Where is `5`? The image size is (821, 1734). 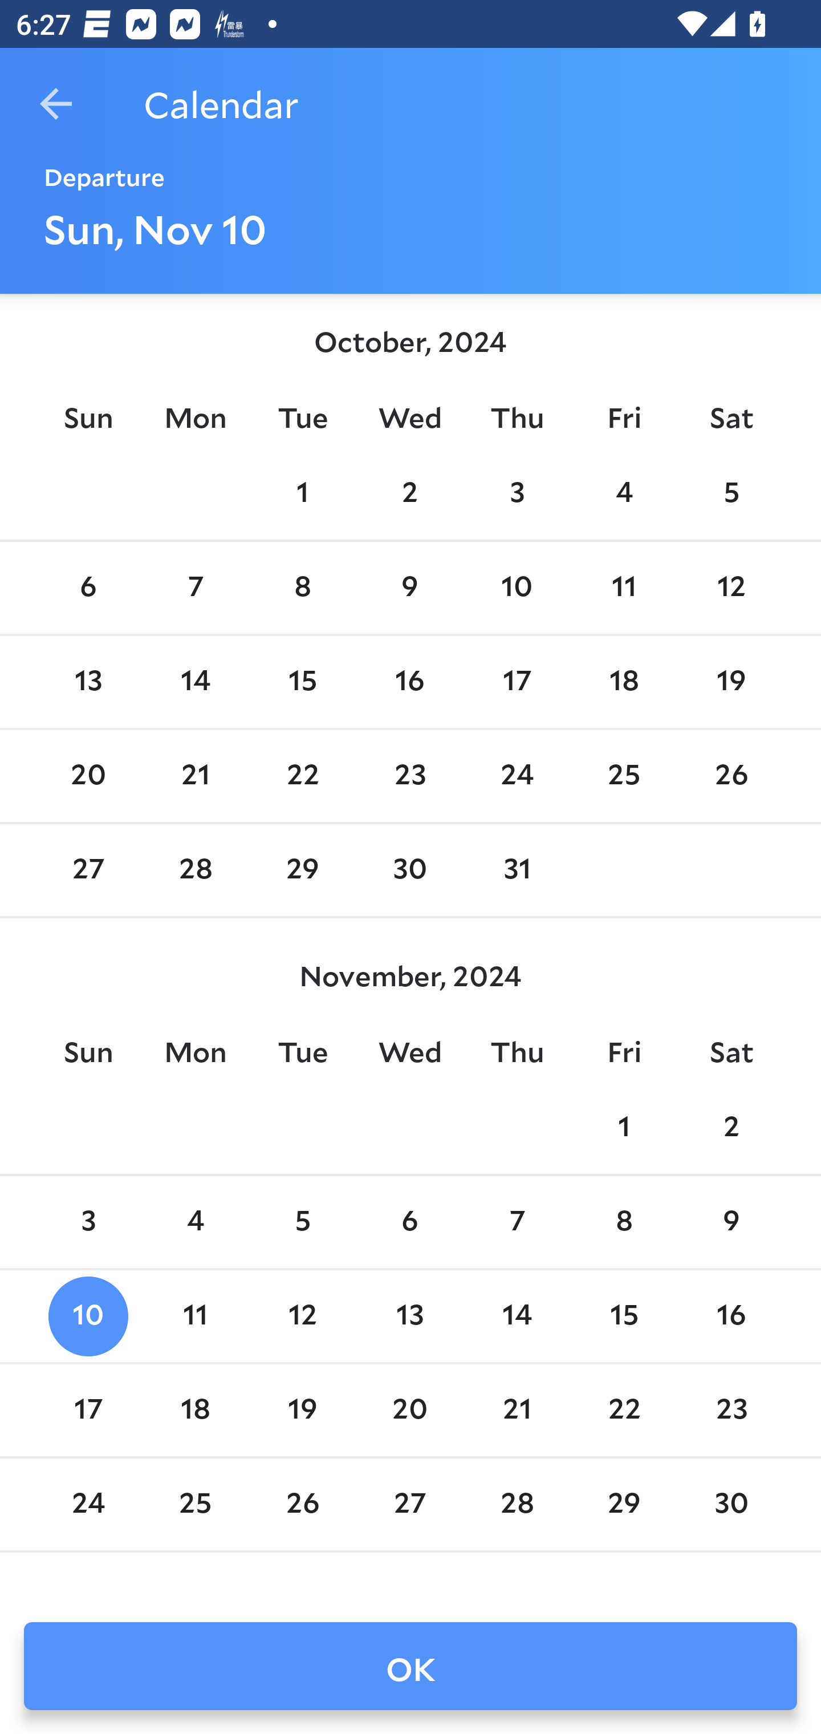 5 is located at coordinates (302, 1222).